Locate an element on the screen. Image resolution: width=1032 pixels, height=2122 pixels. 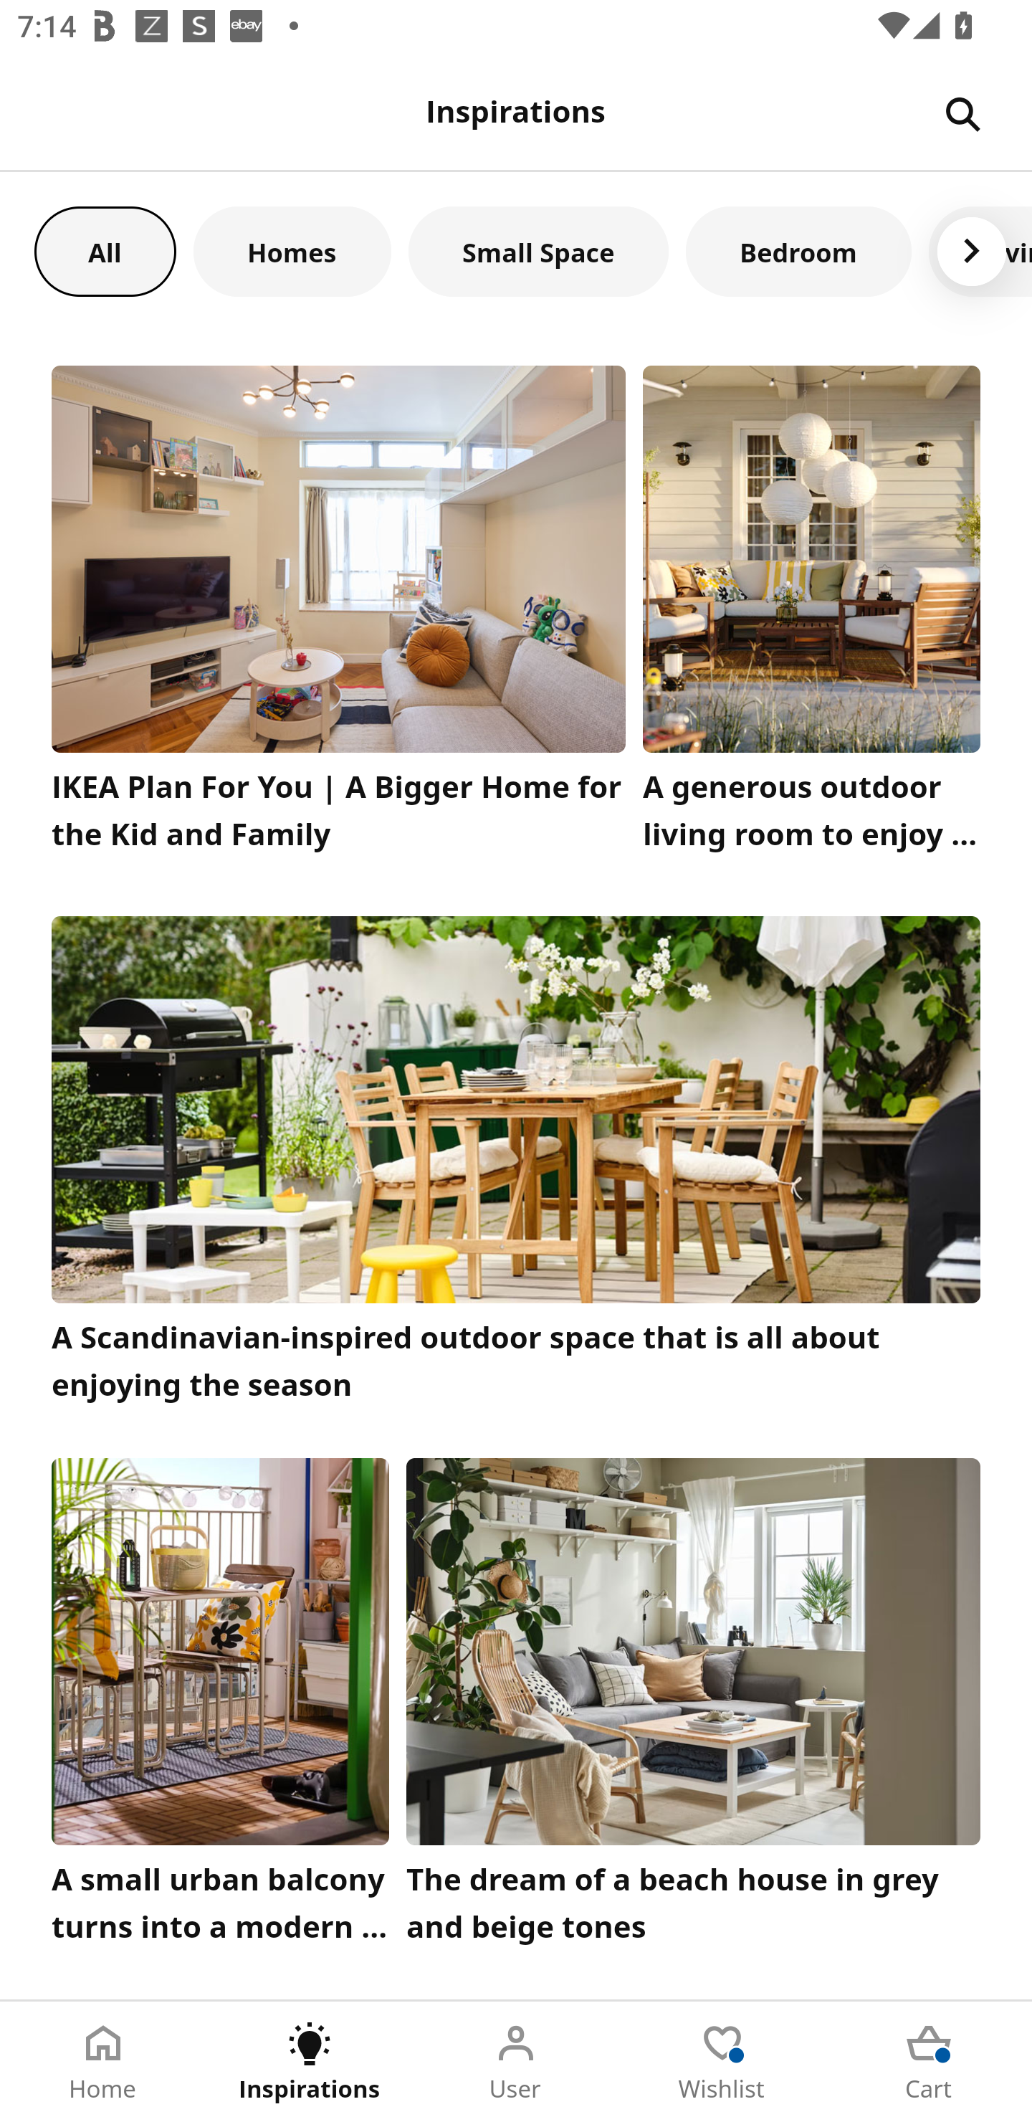
All is located at coordinates (105, 251).